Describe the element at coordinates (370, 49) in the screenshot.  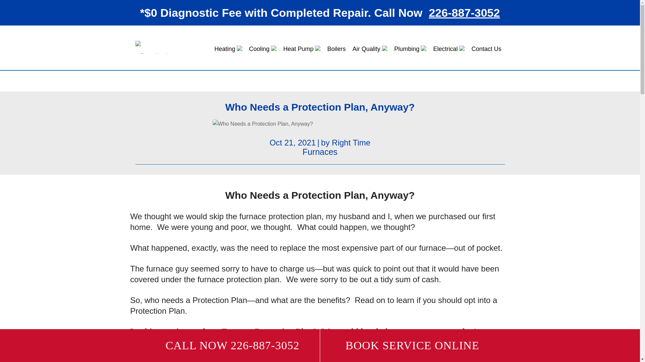
I see `Air Quality` at that location.